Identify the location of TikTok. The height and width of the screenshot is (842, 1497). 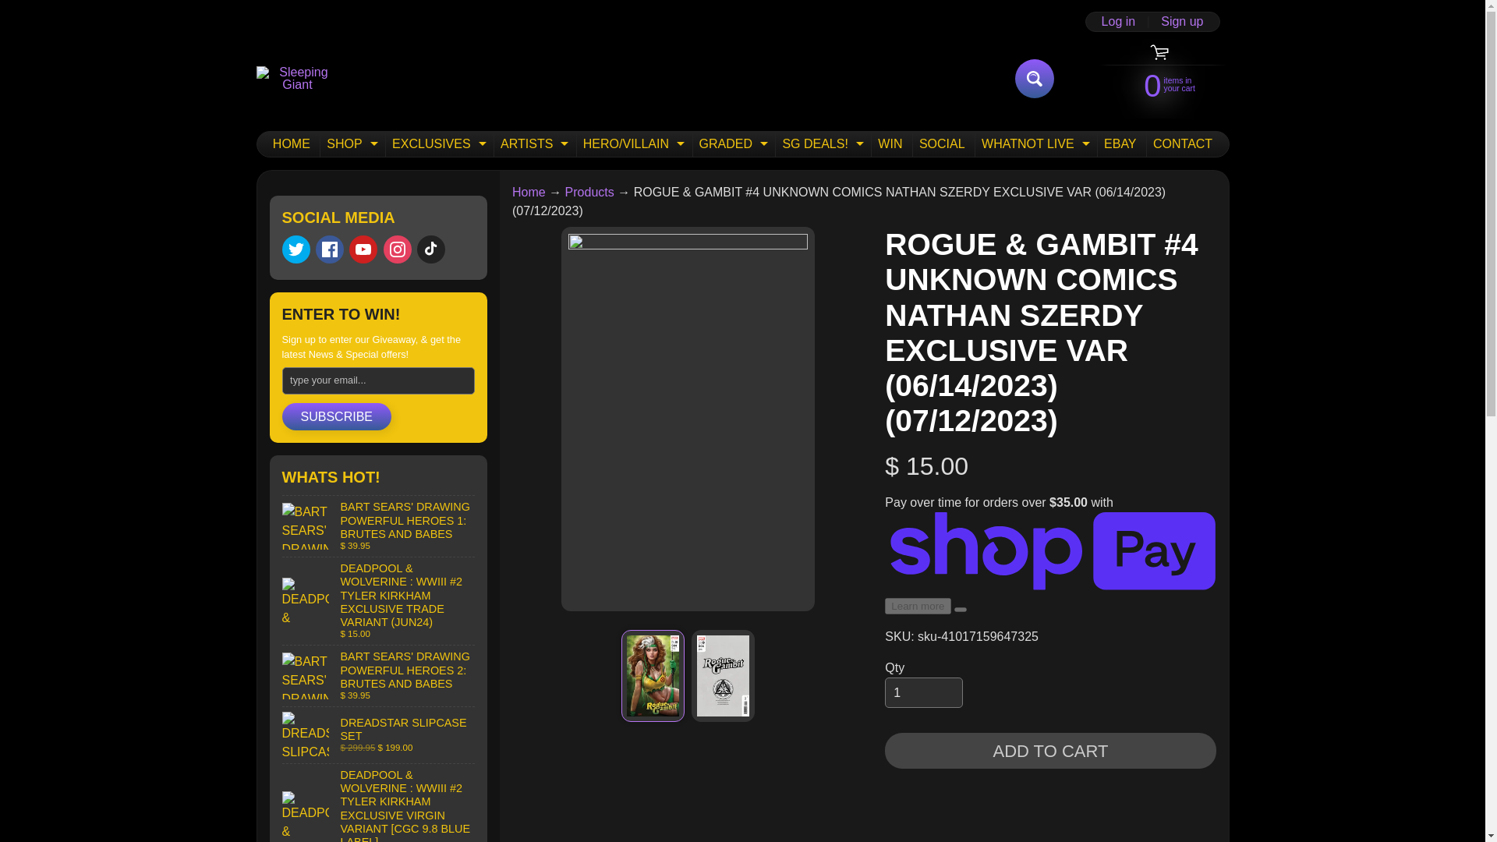
(437, 143).